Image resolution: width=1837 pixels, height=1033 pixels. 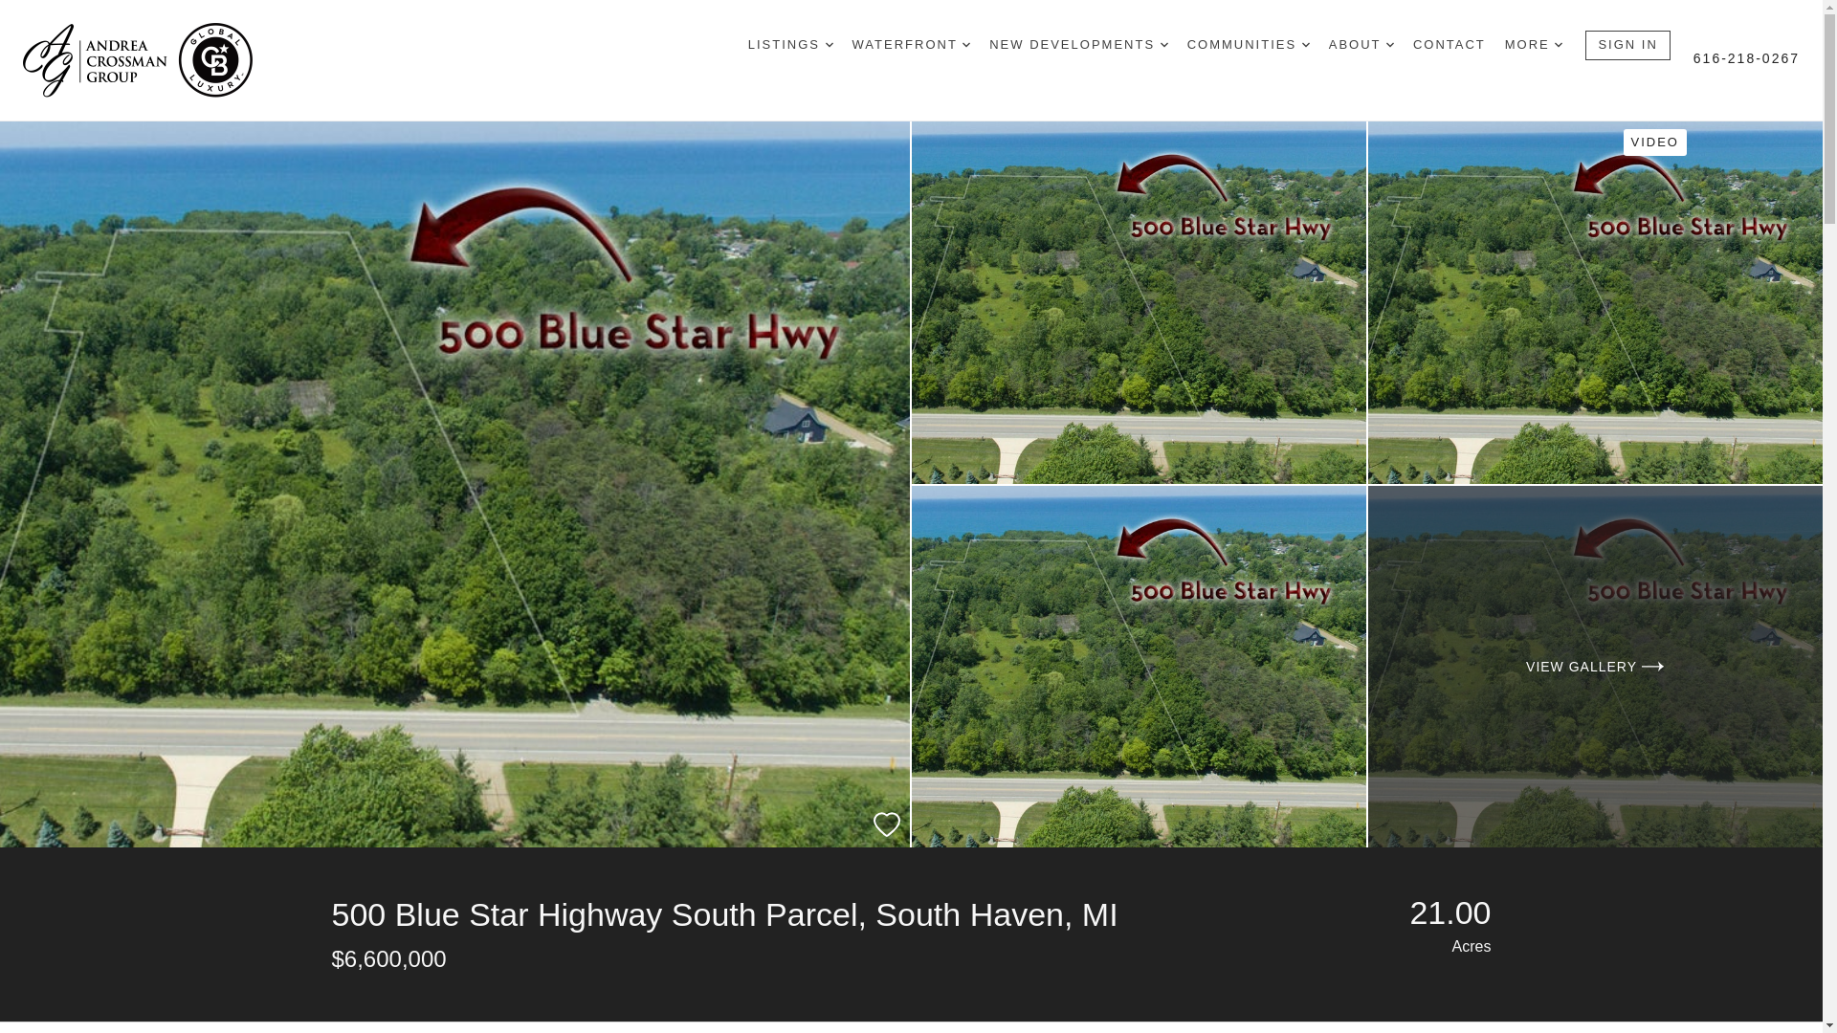 What do you see at coordinates (966, 44) in the screenshot?
I see `DROPDOWN ARROW` at bounding box center [966, 44].